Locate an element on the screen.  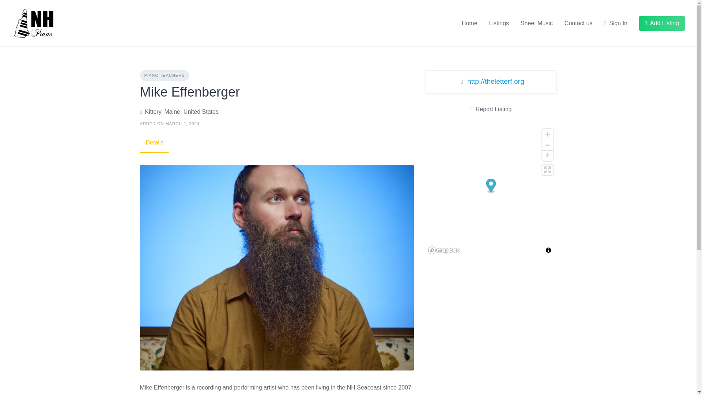
Enter fullscreen is located at coordinates (547, 170).